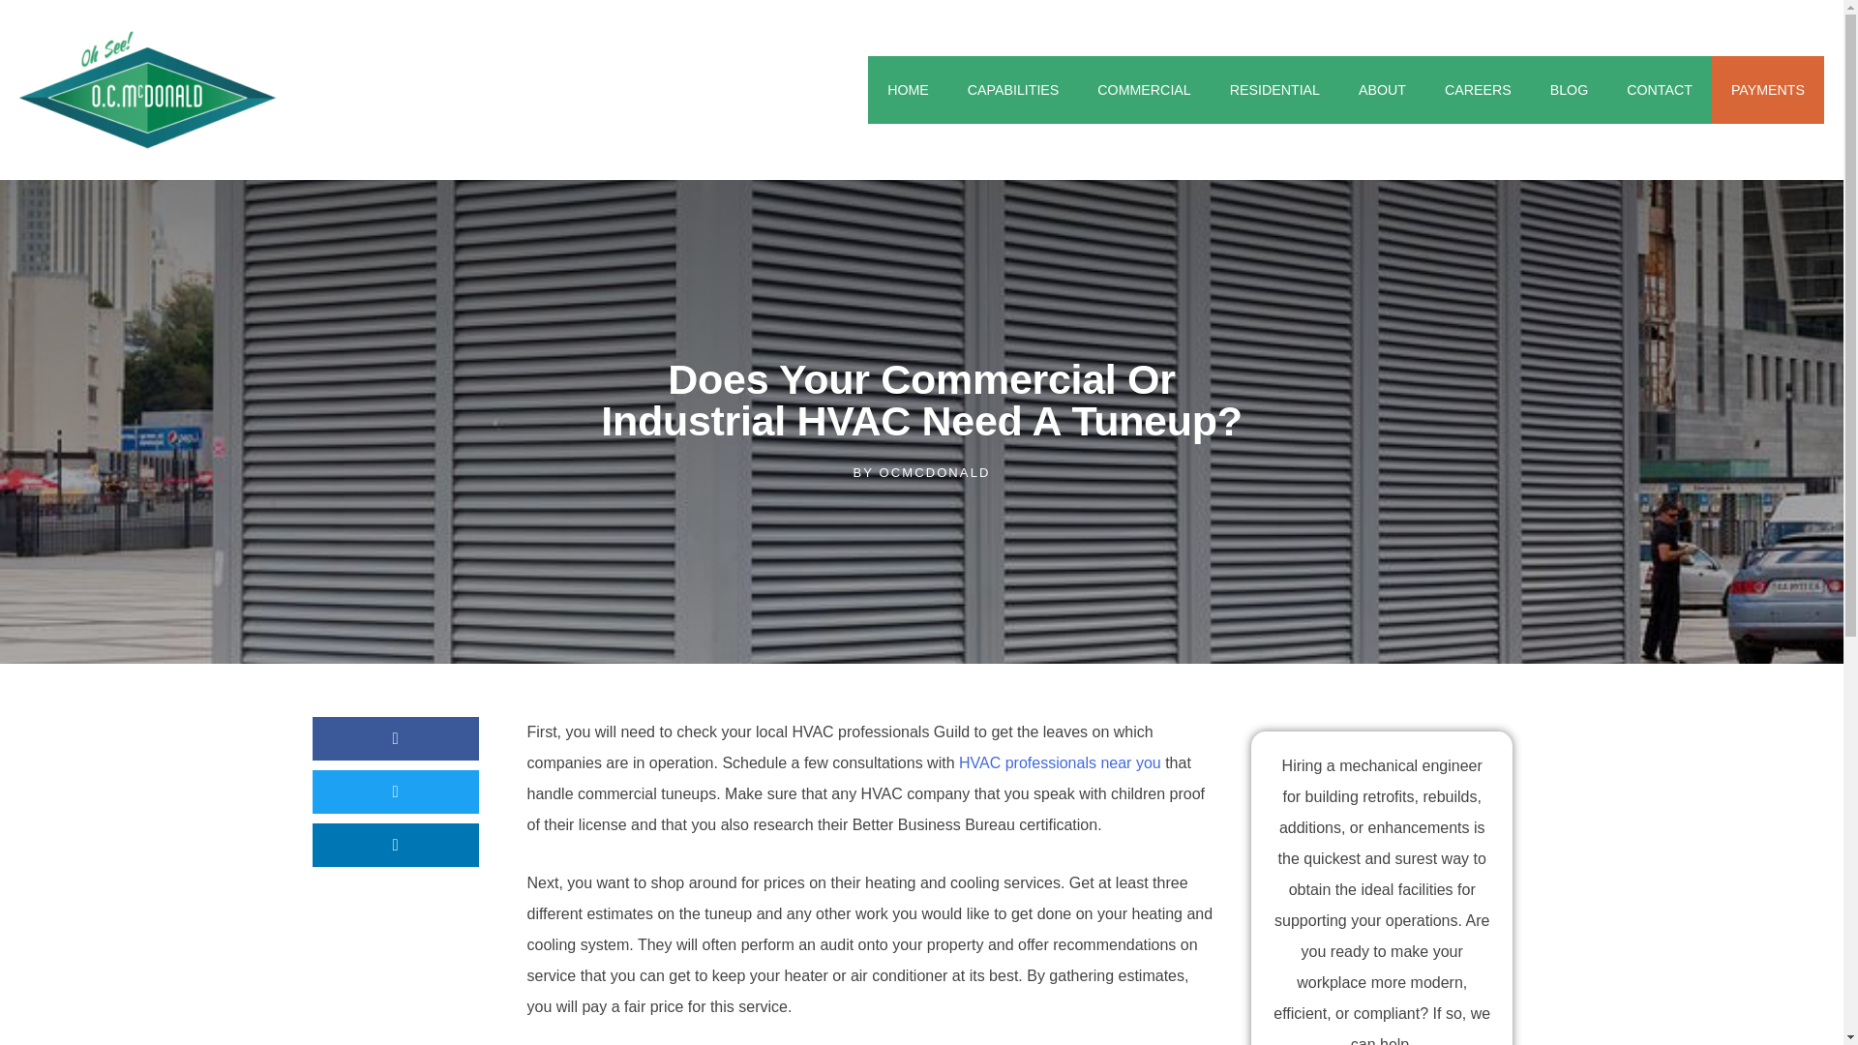 This screenshot has width=1858, height=1045. What do you see at coordinates (1060, 762) in the screenshot?
I see `HVAC professionals near you` at bounding box center [1060, 762].